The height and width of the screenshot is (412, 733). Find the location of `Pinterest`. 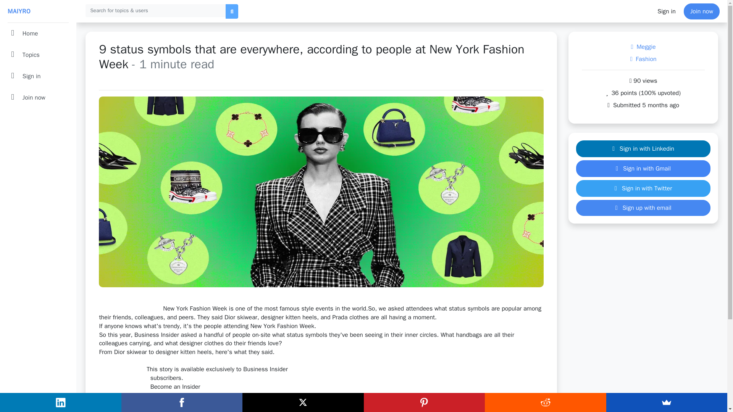

Pinterest is located at coordinates (424, 402).